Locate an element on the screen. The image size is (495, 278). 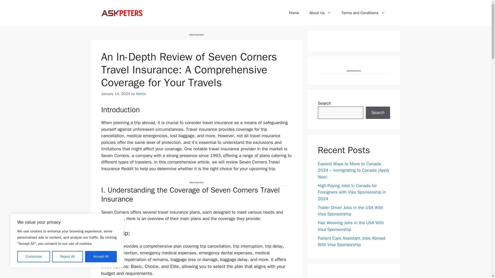
Customize is located at coordinates (34, 257).